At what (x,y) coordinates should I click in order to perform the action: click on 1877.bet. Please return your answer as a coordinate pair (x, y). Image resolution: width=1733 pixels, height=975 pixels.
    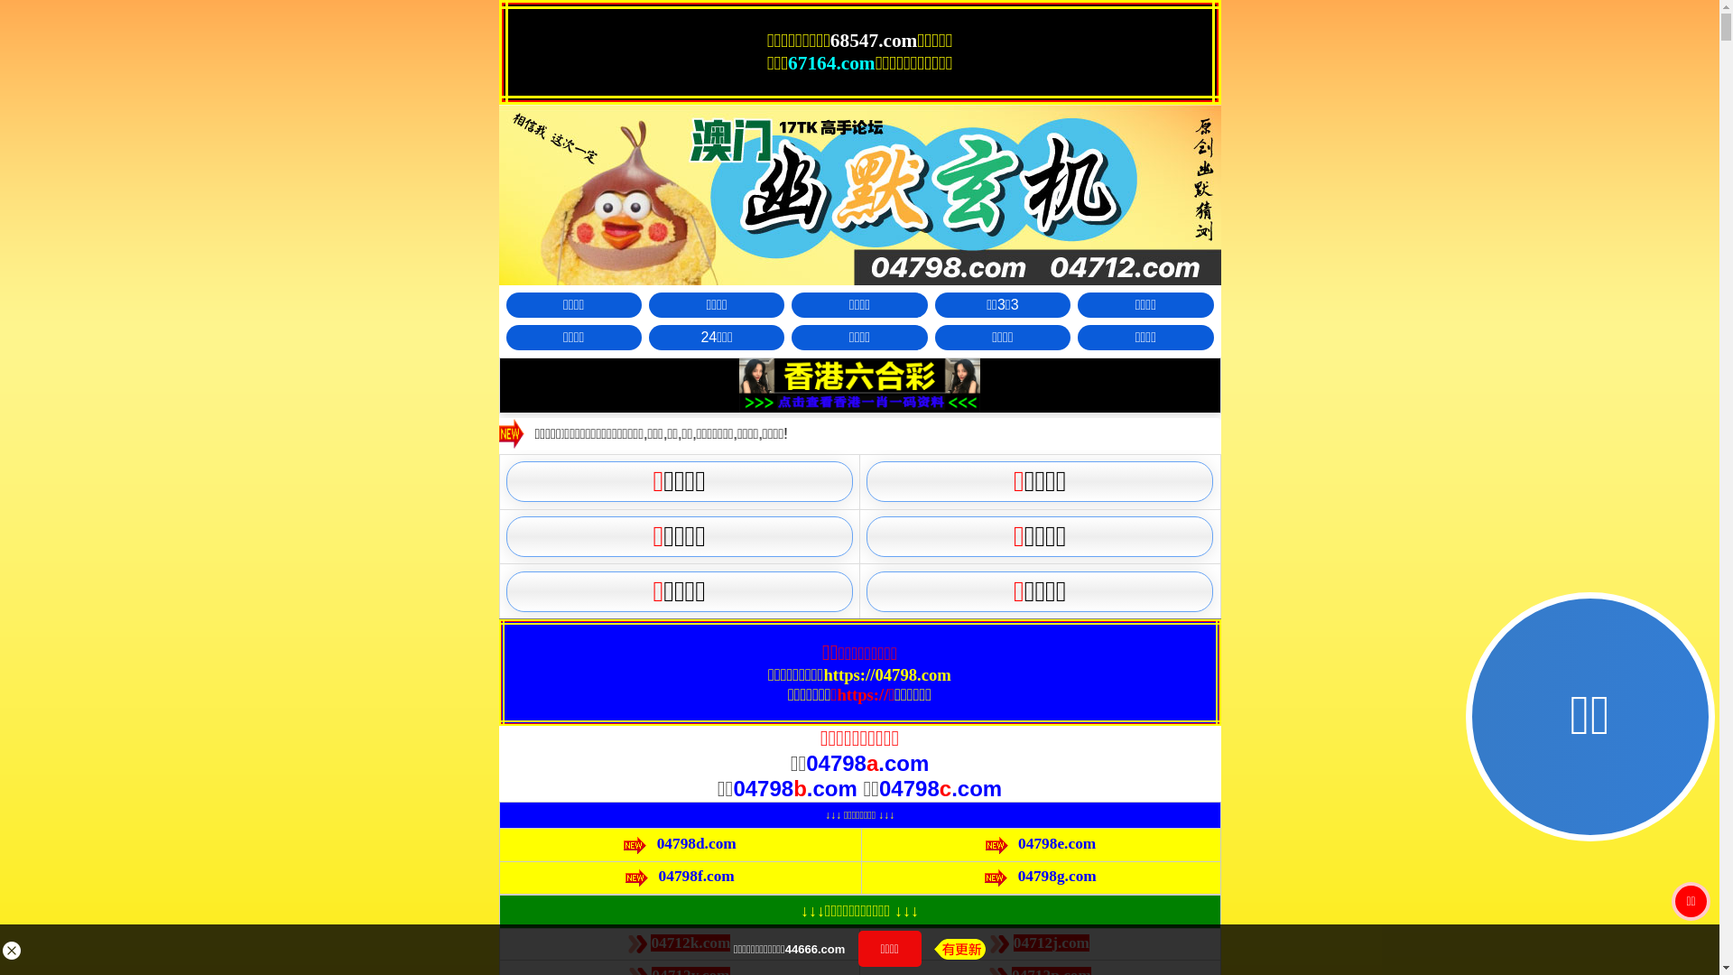
    Looking at the image, I should click on (936, 612).